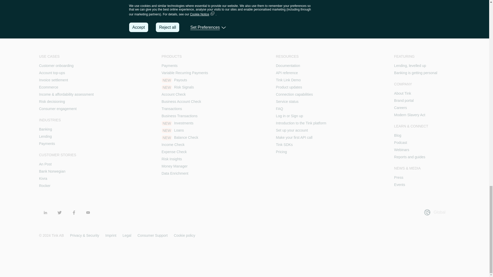 The height and width of the screenshot is (277, 493). I want to click on PRODUCTS, so click(185, 56).